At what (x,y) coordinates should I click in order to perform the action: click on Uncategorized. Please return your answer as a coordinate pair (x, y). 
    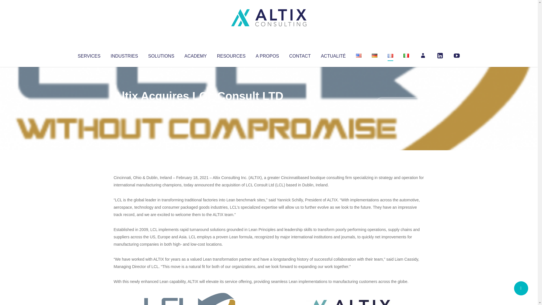
    Looking at the image, I should click on (197, 107).